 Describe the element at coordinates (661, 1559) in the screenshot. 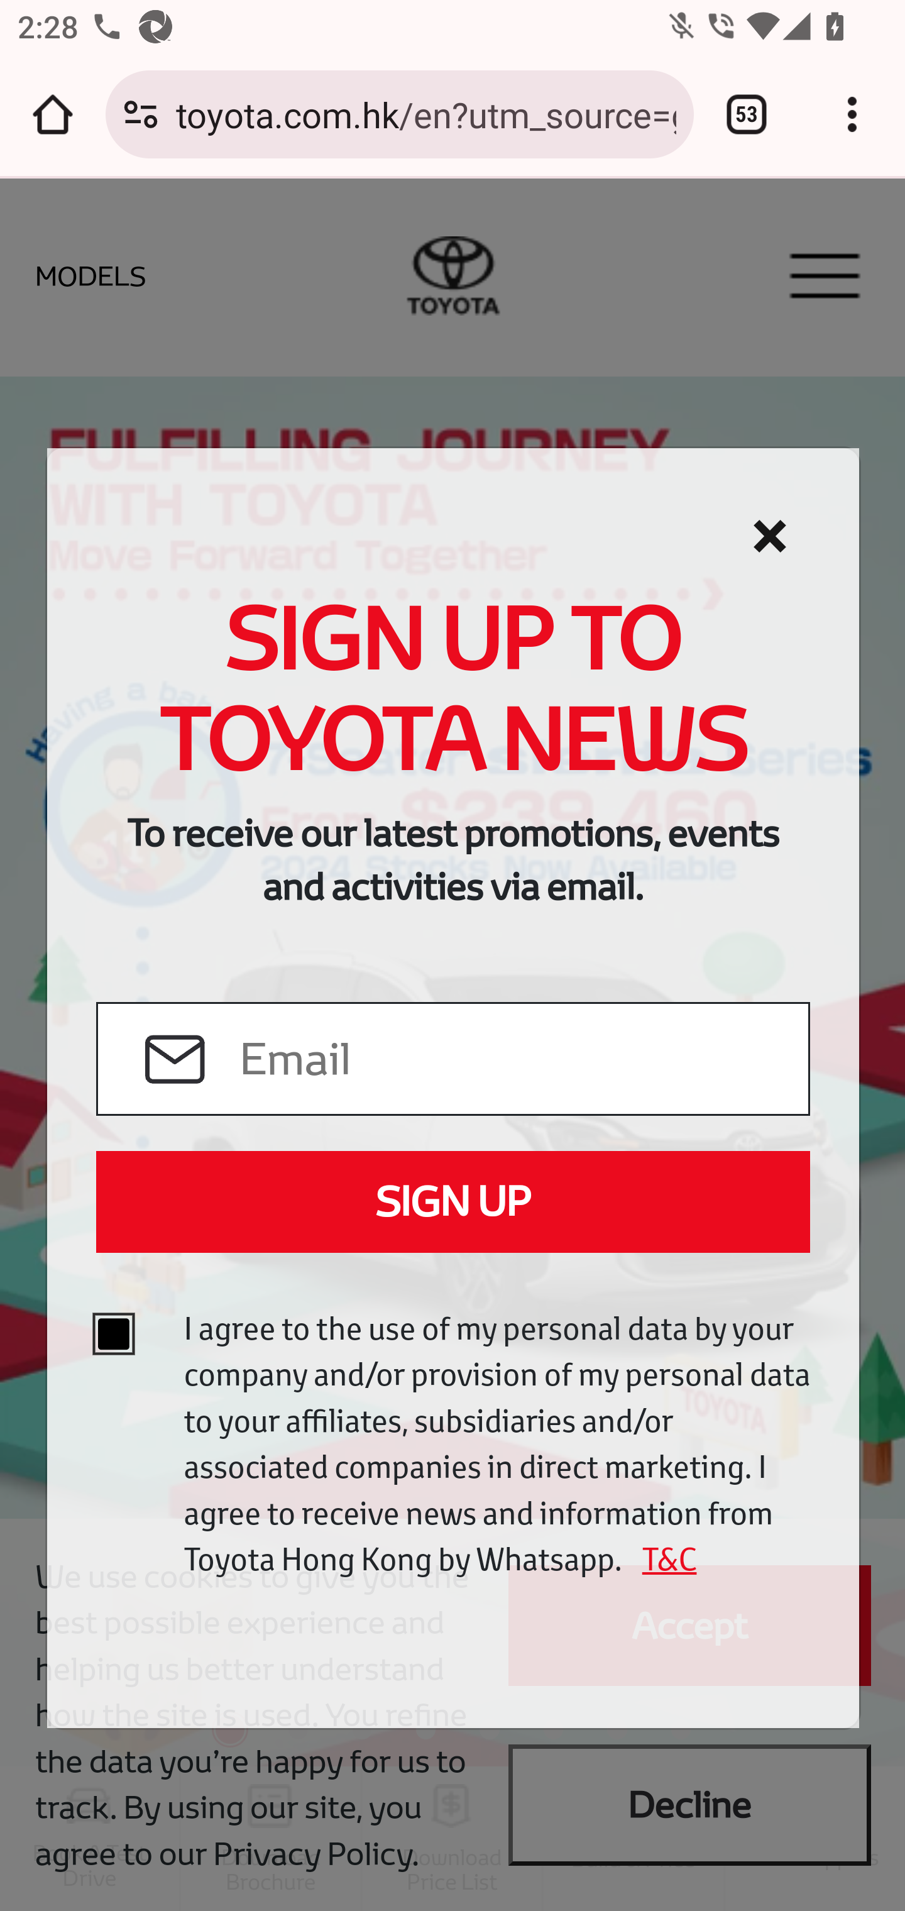

I see `T&C` at that location.